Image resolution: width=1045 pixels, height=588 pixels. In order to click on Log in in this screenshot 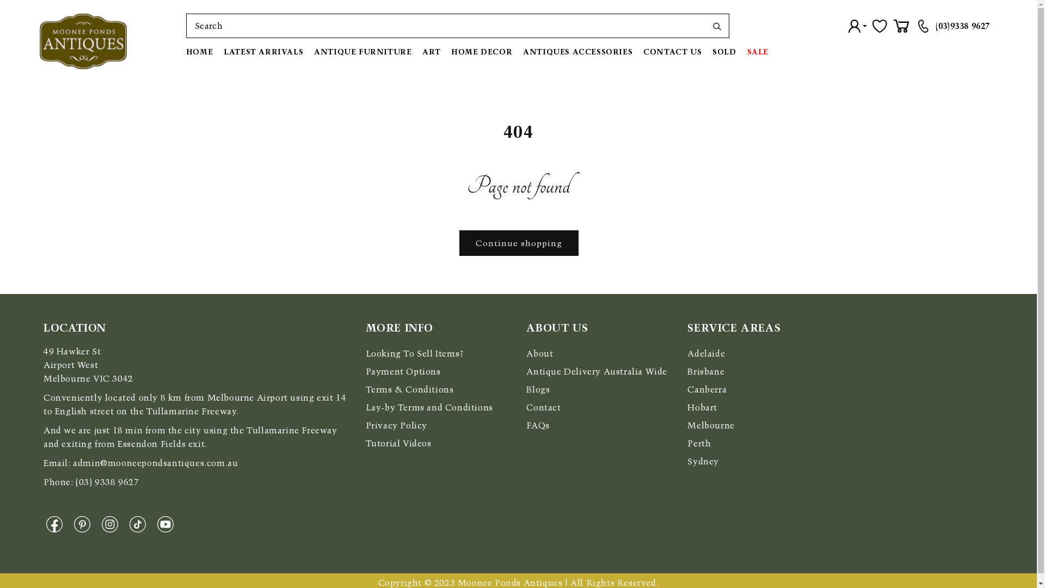, I will do `click(858, 26)`.